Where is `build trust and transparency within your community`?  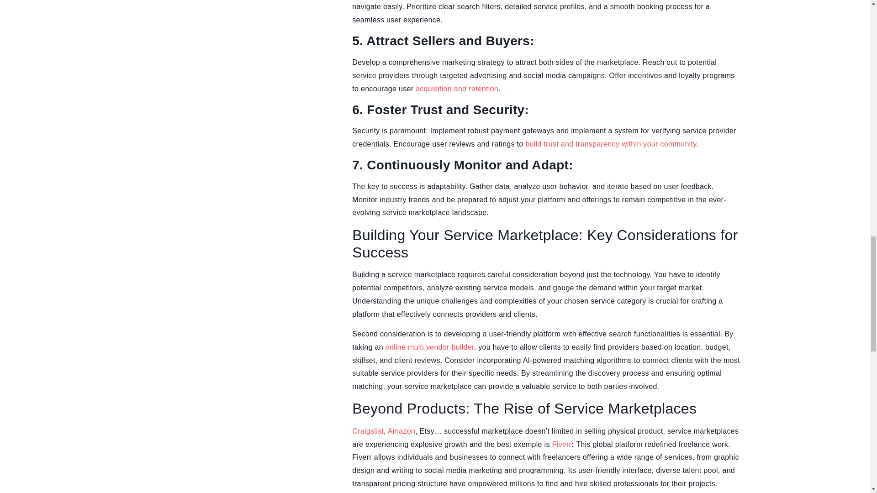
build trust and transparency within your community is located at coordinates (611, 144).